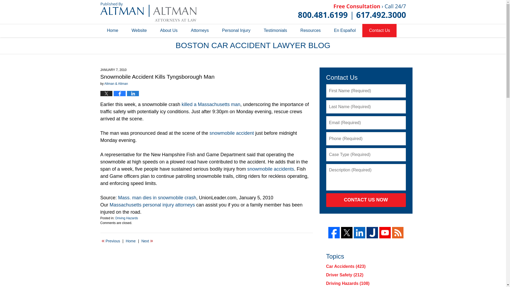 The image size is (510, 287). Describe the element at coordinates (126, 218) in the screenshot. I see `Driving Hazards` at that location.